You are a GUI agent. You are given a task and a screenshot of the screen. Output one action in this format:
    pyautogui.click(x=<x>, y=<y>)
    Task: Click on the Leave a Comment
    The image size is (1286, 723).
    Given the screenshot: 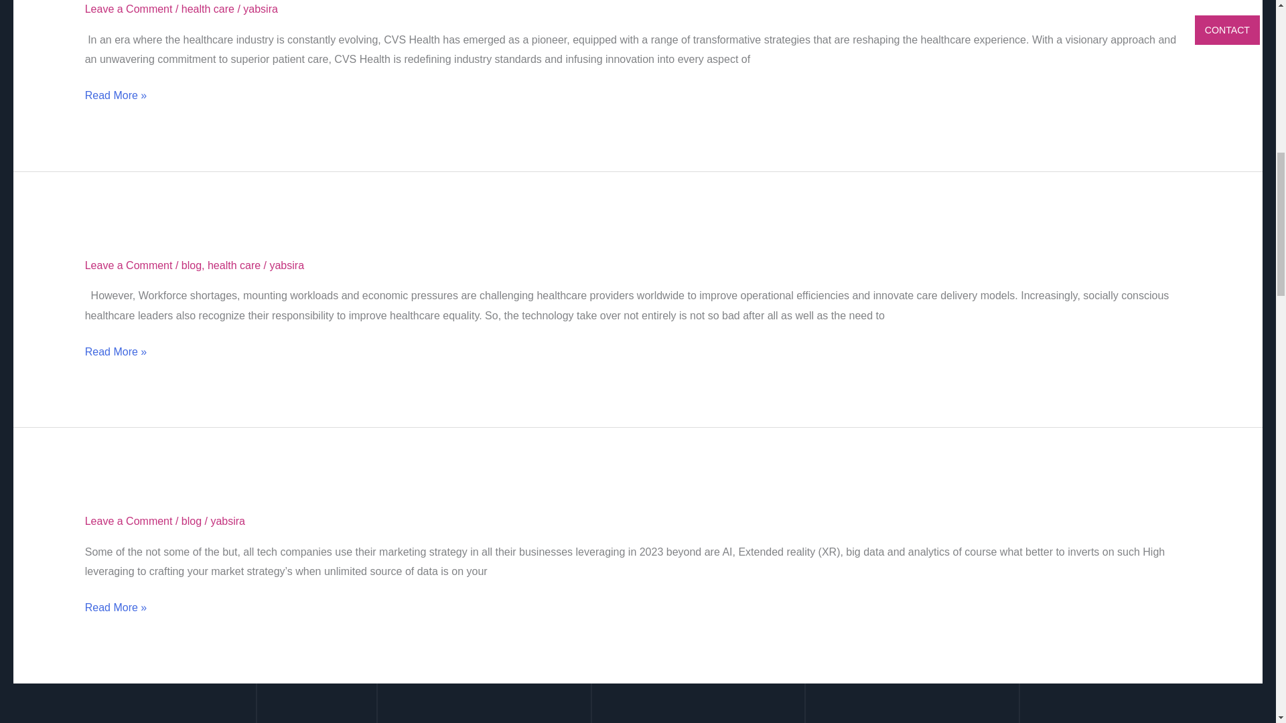 What is the action you would take?
    pyautogui.click(x=129, y=265)
    